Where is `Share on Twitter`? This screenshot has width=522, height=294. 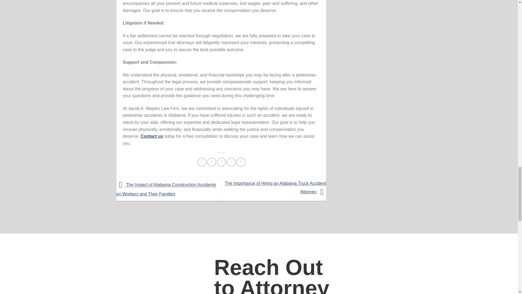 Share on Twitter is located at coordinates (212, 162).